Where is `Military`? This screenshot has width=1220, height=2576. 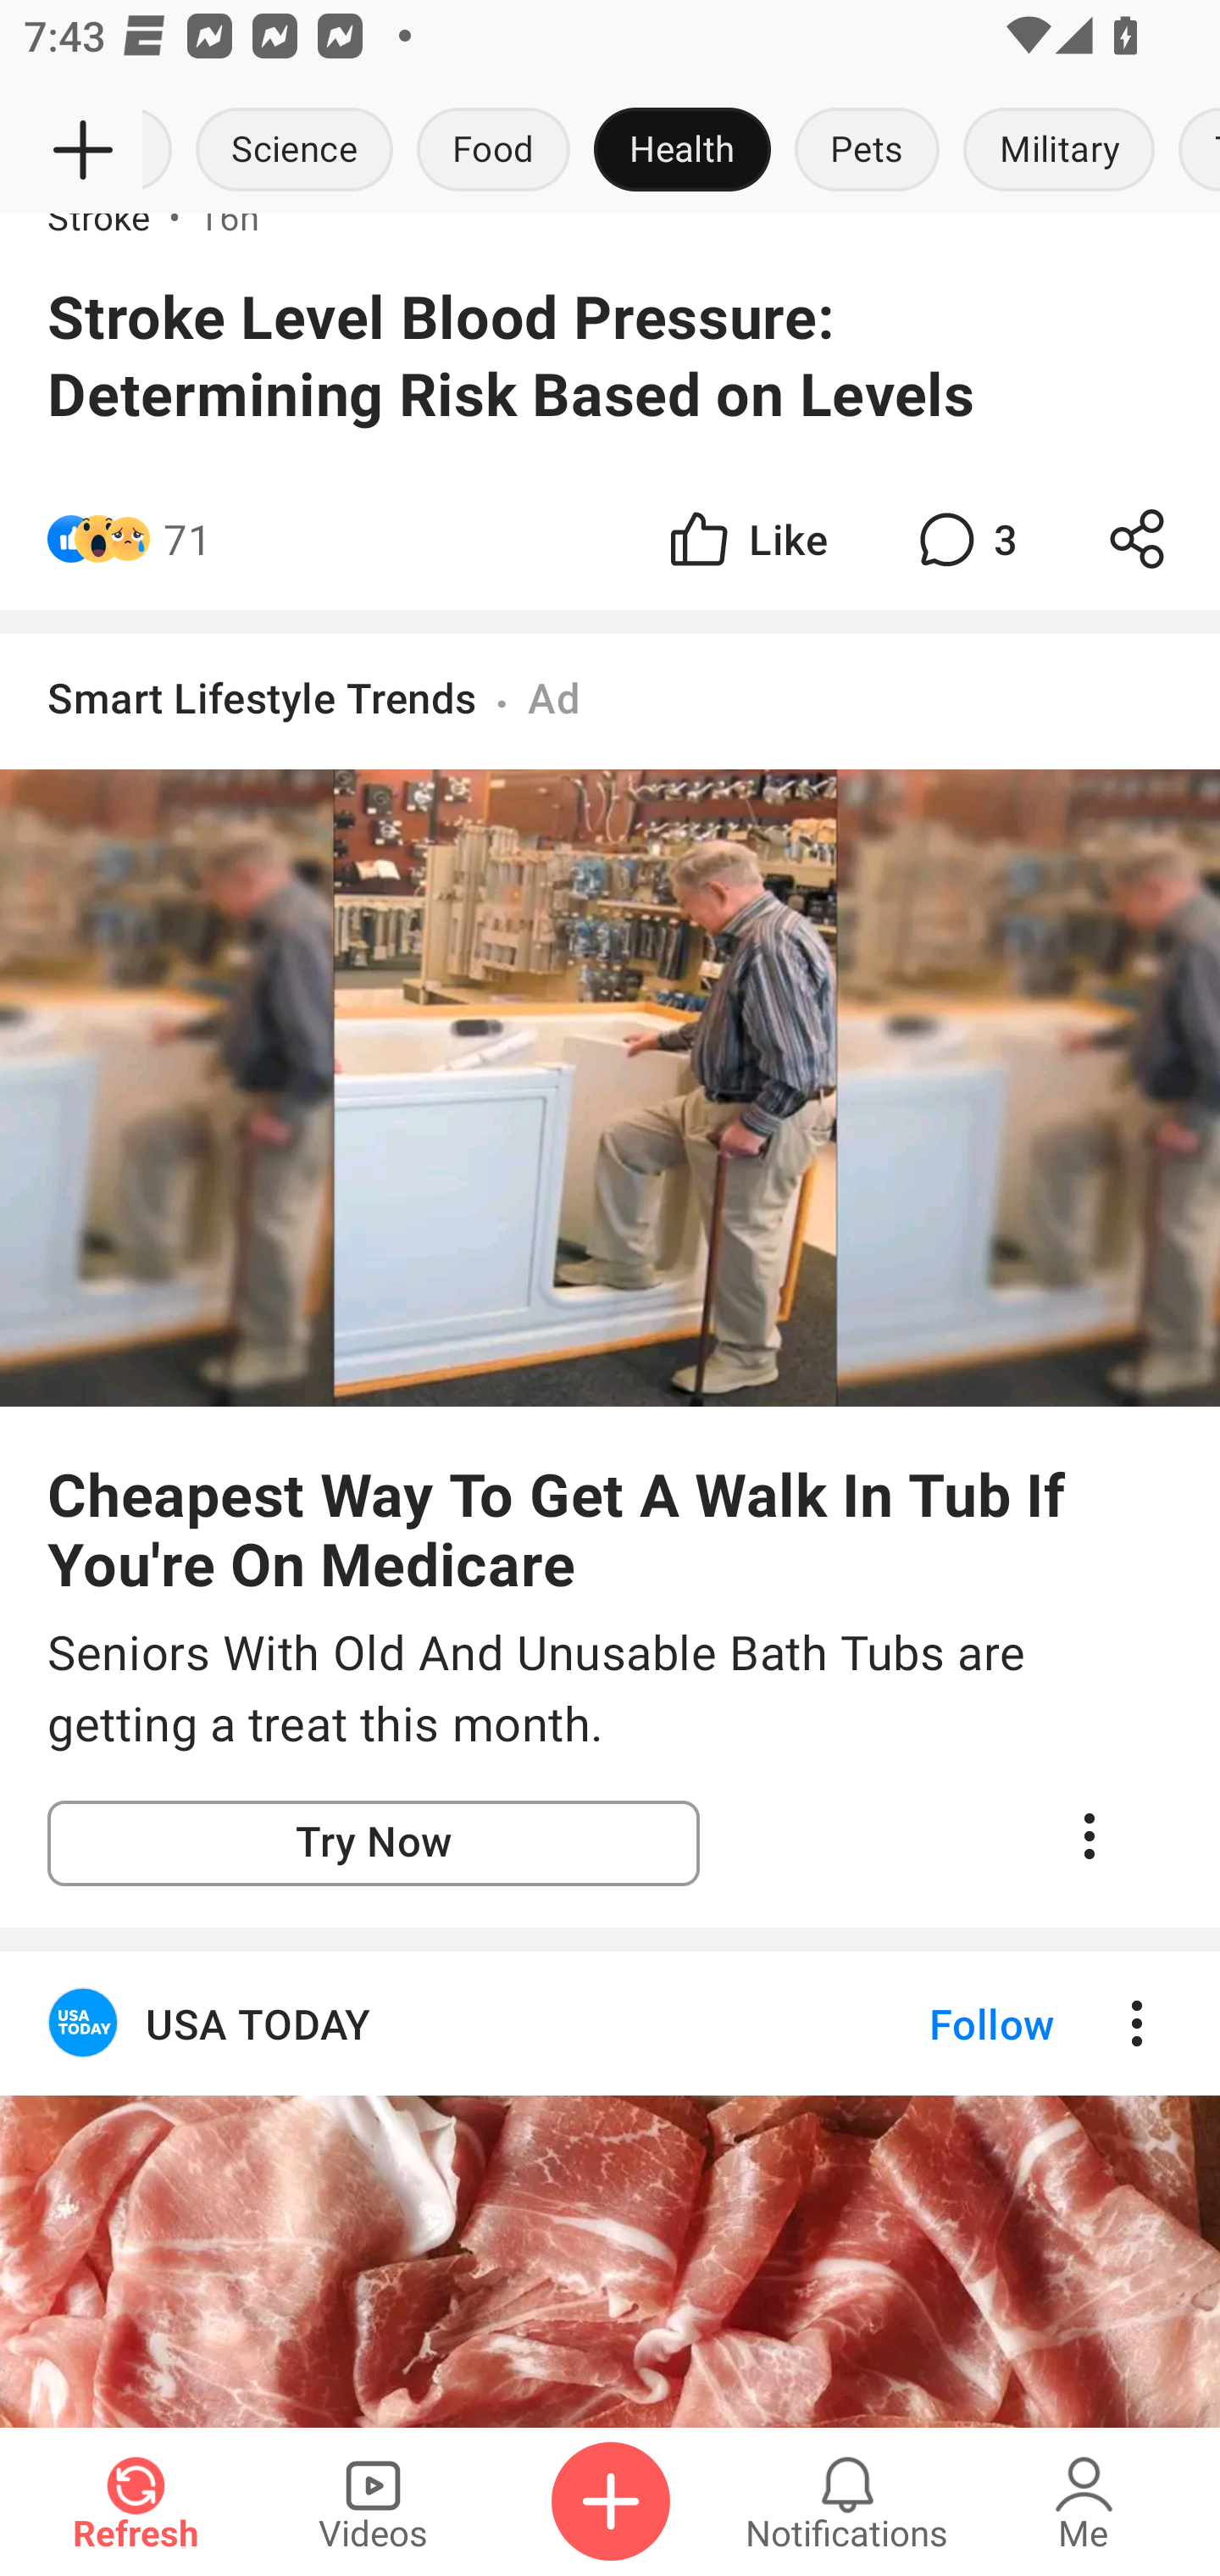
Military is located at coordinates (1059, 151).